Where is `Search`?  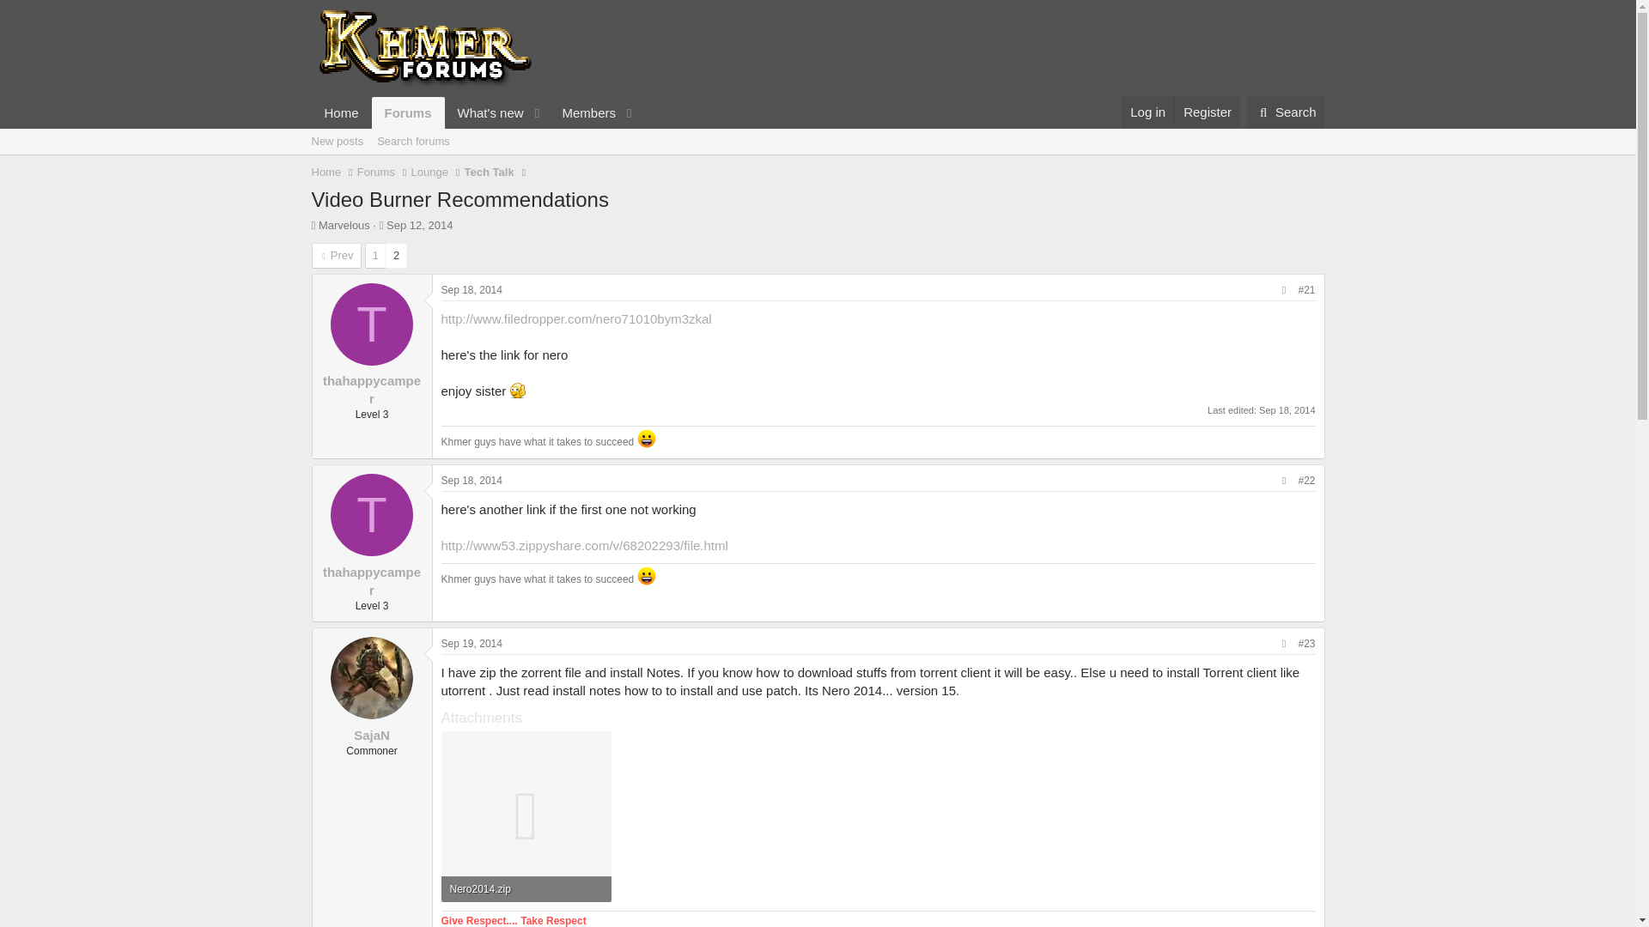
Search is located at coordinates (1286, 112).